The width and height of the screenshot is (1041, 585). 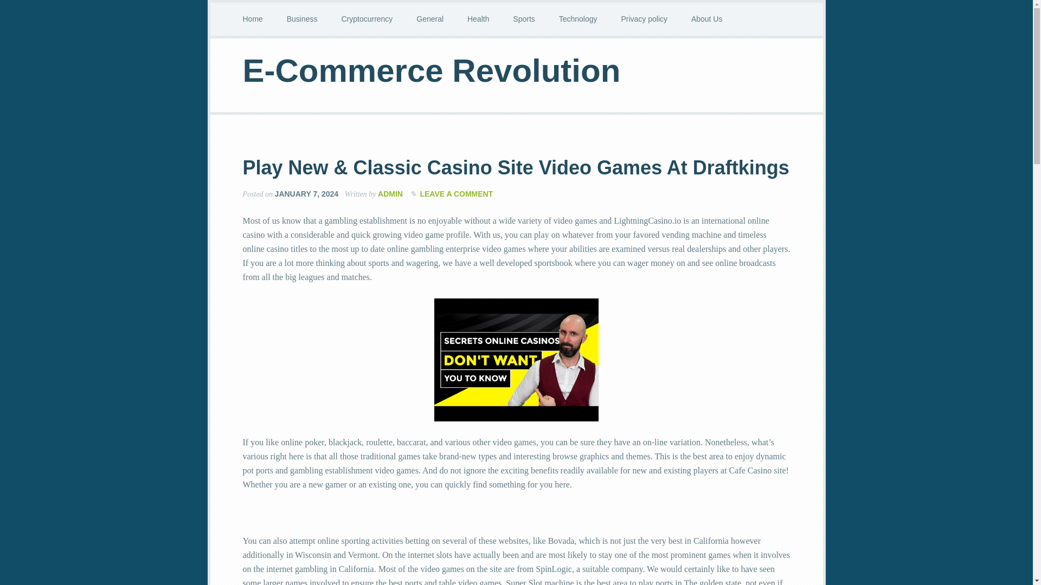 I want to click on Technology, so click(x=578, y=19).